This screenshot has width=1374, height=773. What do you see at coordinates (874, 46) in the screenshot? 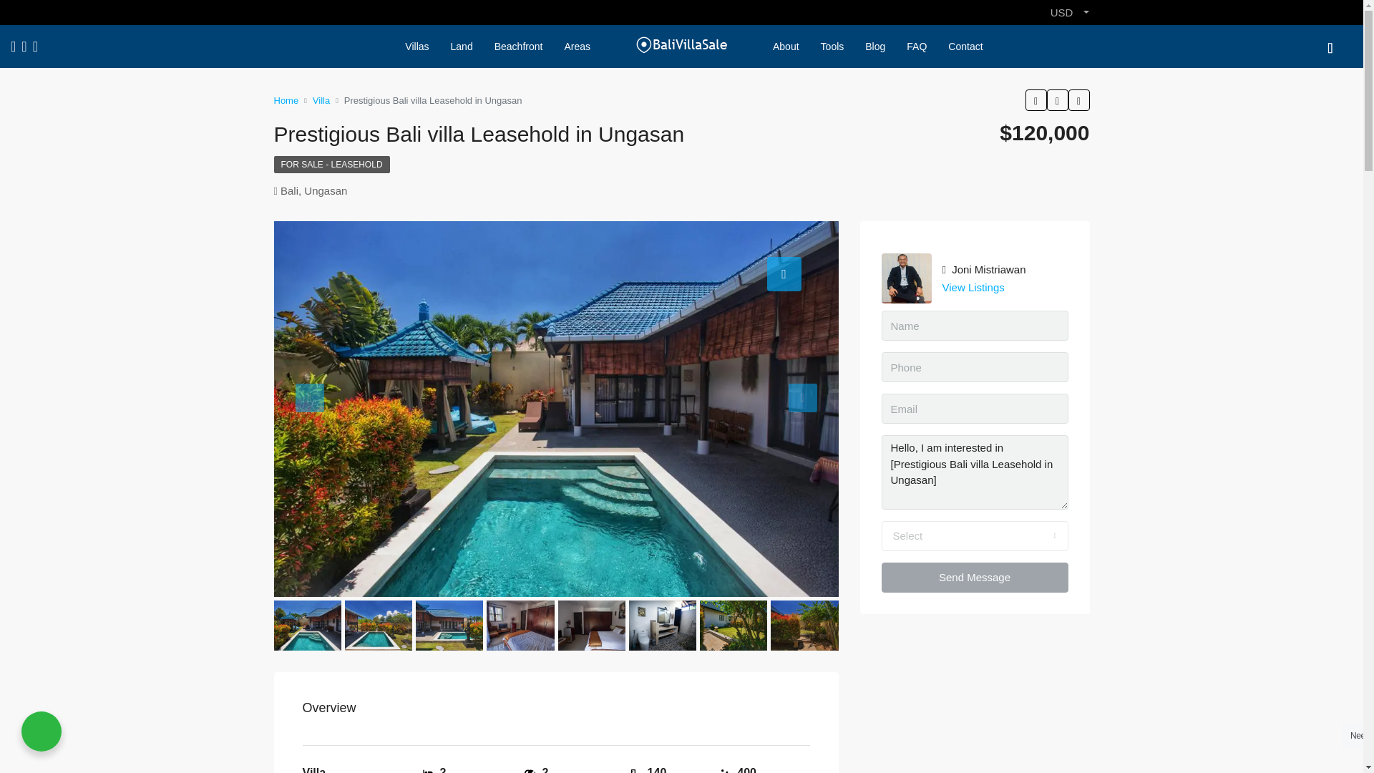
I see `Blog` at bounding box center [874, 46].